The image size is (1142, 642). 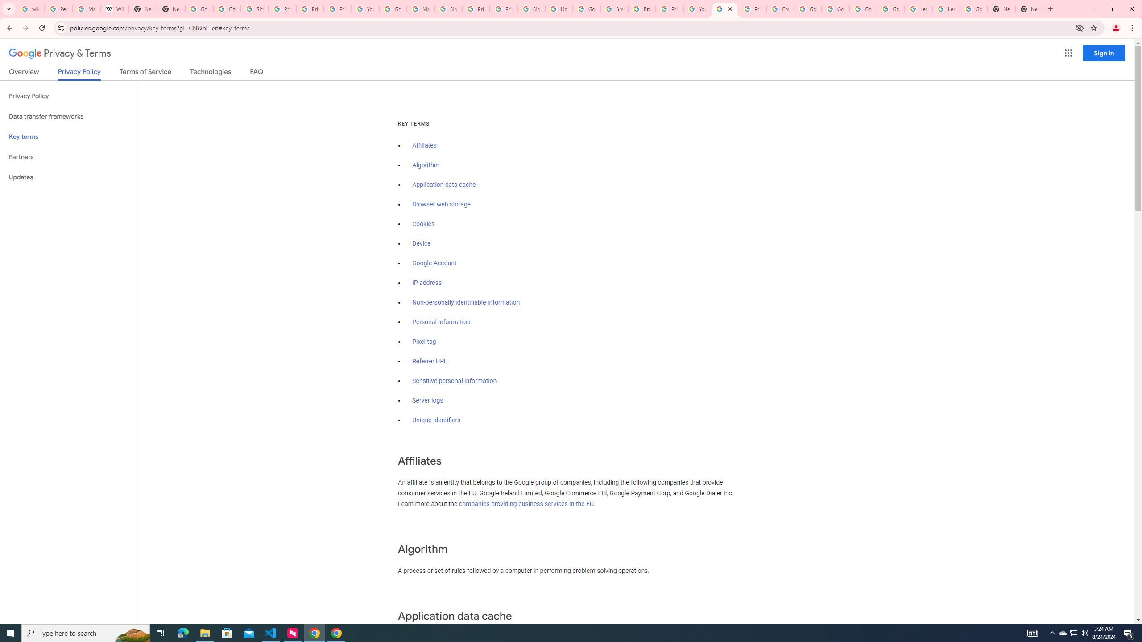 What do you see at coordinates (254, 9) in the screenshot?
I see `Sign in - Google Accounts` at bounding box center [254, 9].